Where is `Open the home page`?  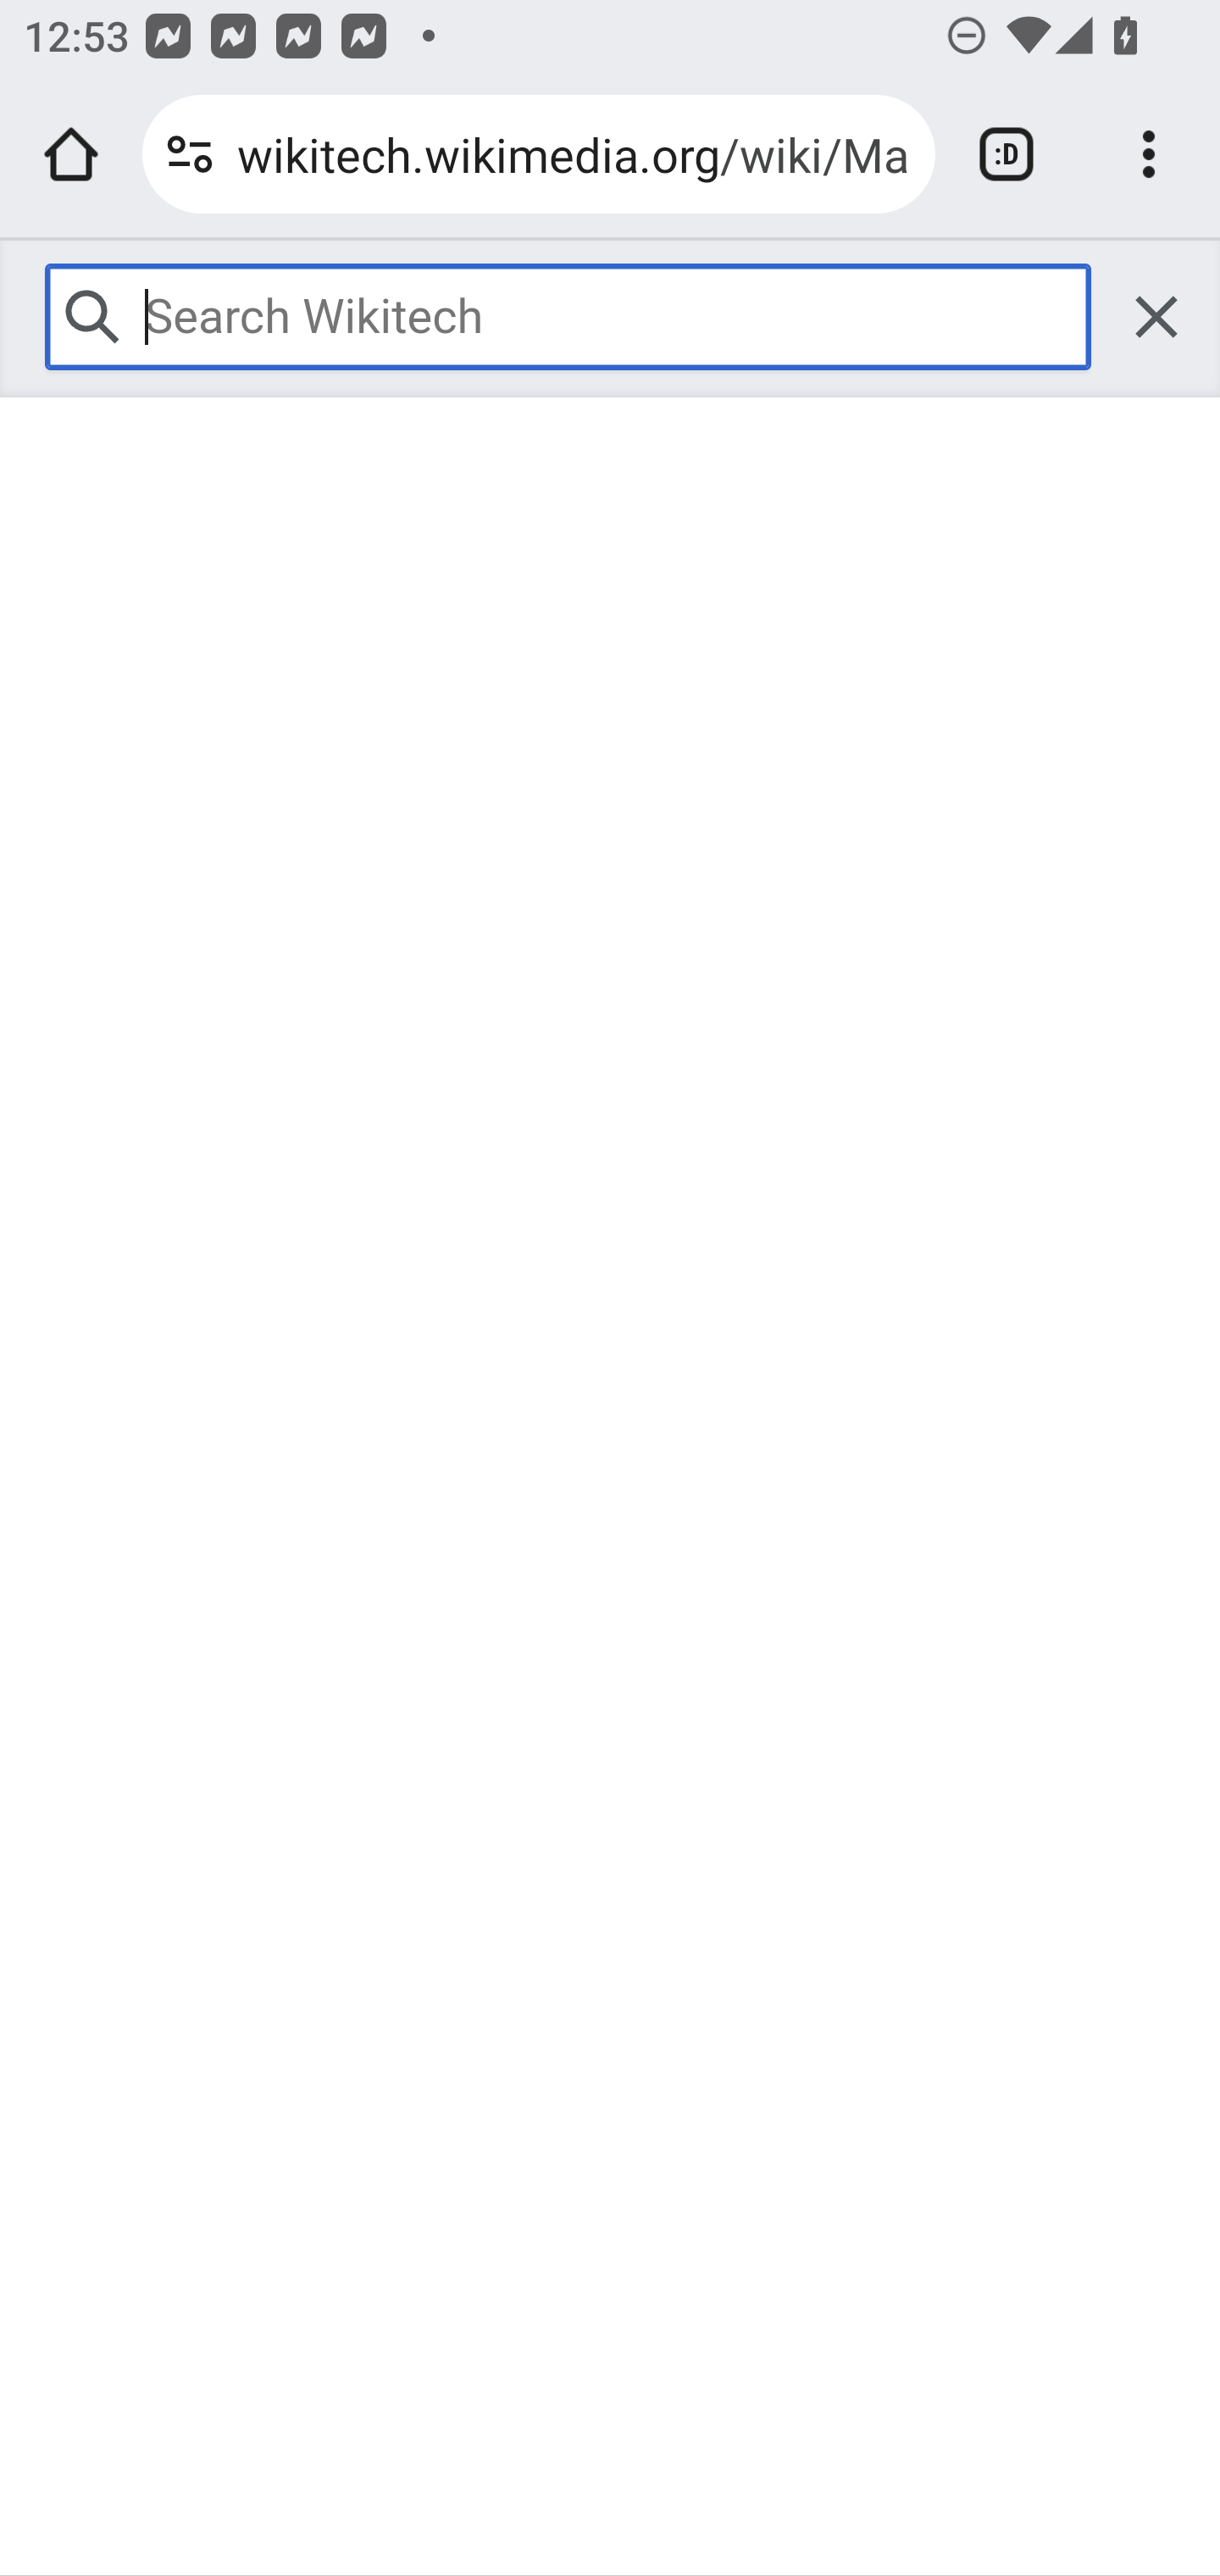
Open the home page is located at coordinates (71, 154).